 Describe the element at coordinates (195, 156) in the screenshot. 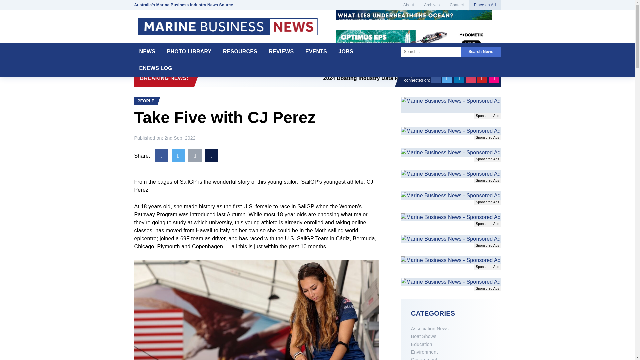

I see `Share with Email` at that location.